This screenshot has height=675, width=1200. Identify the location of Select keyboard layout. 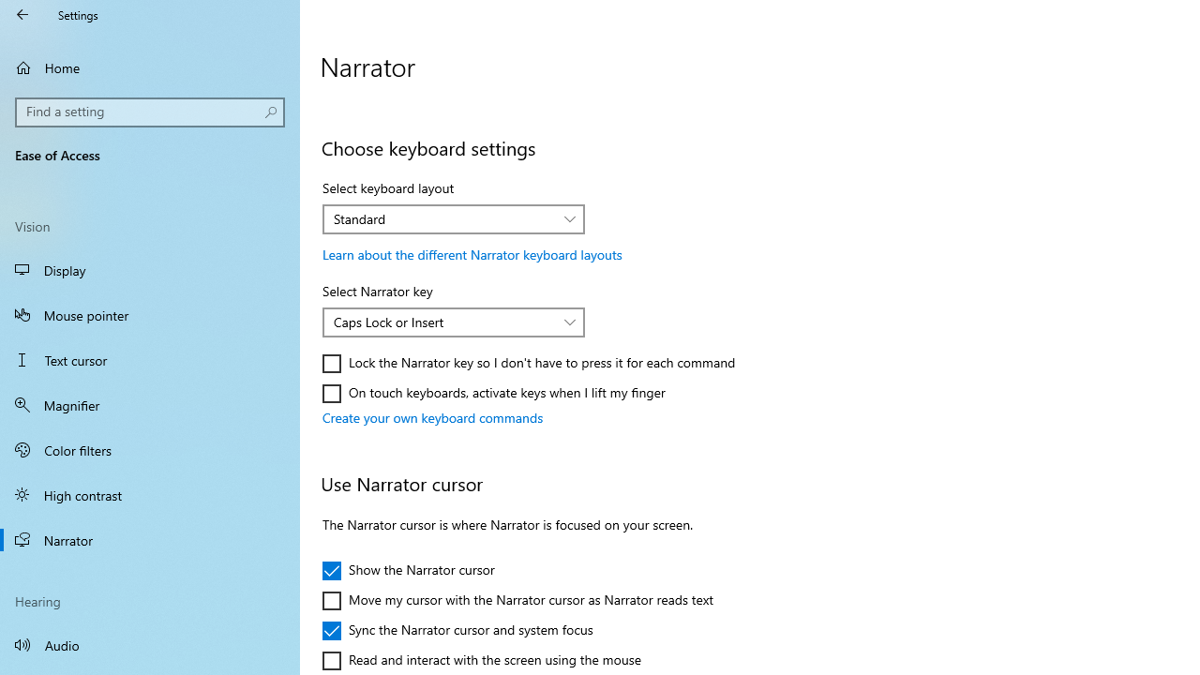
(454, 219).